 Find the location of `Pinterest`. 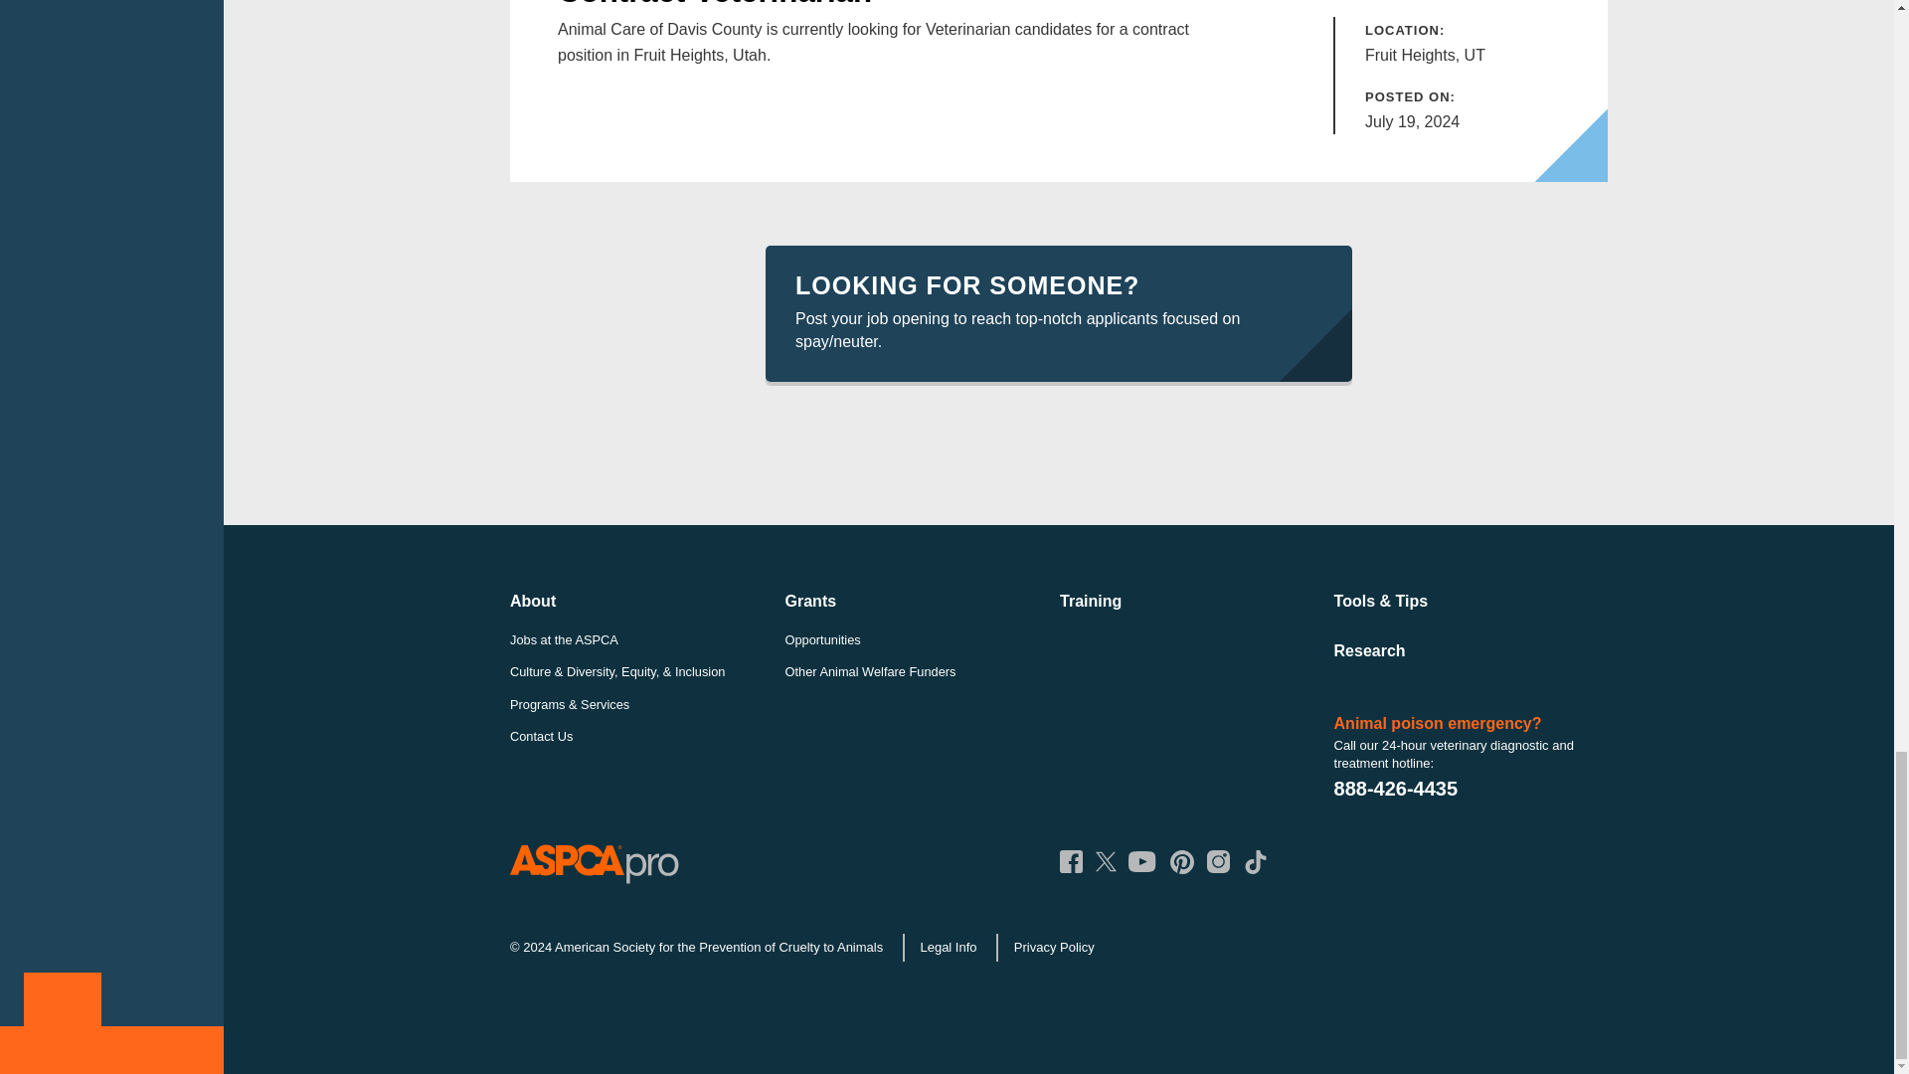

Pinterest is located at coordinates (1181, 862).